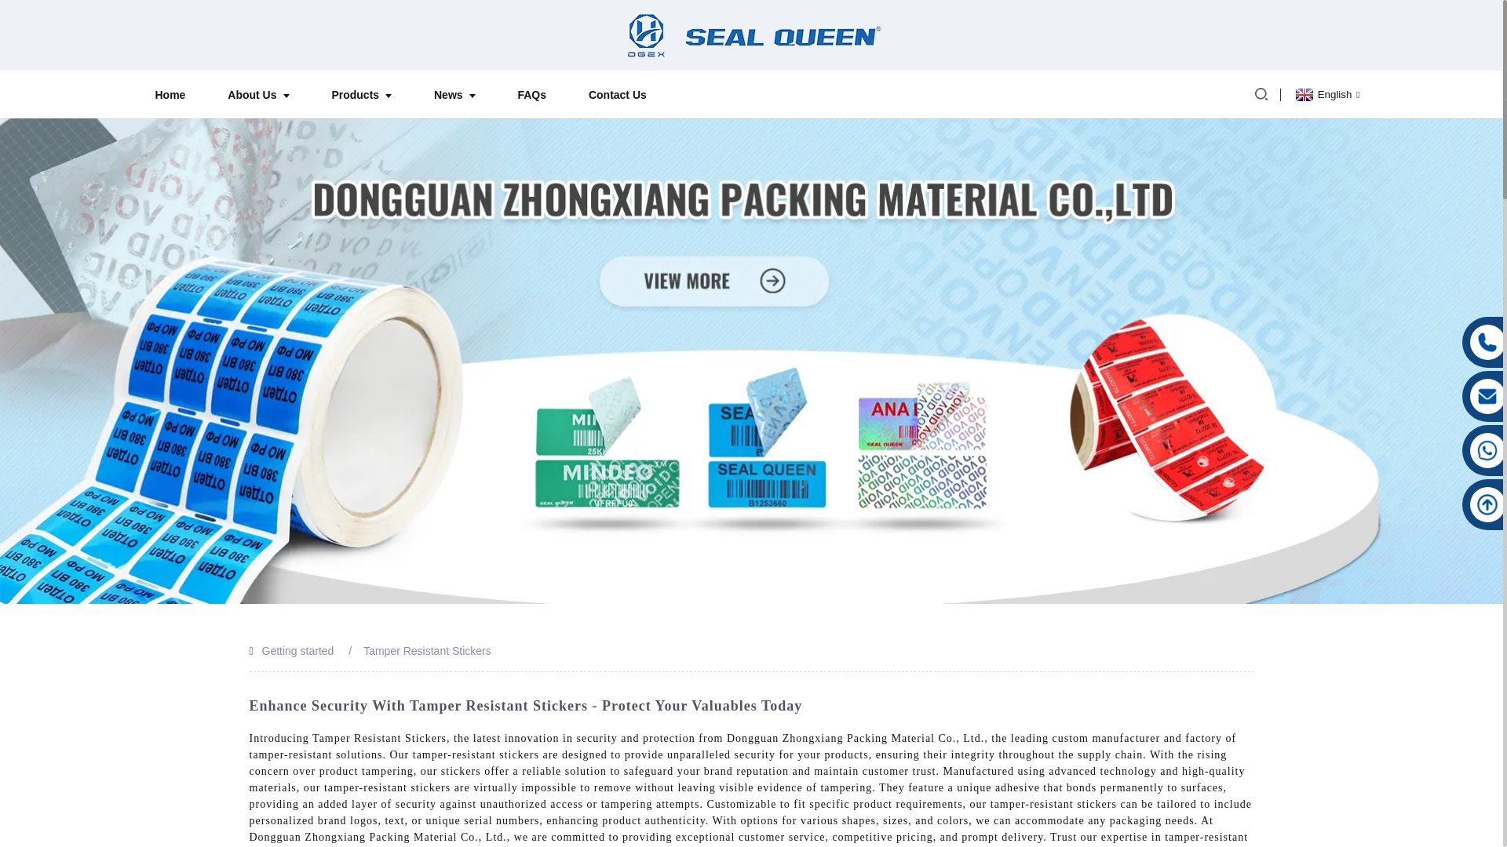 The image size is (1507, 847). I want to click on Getting started, so click(298, 651).